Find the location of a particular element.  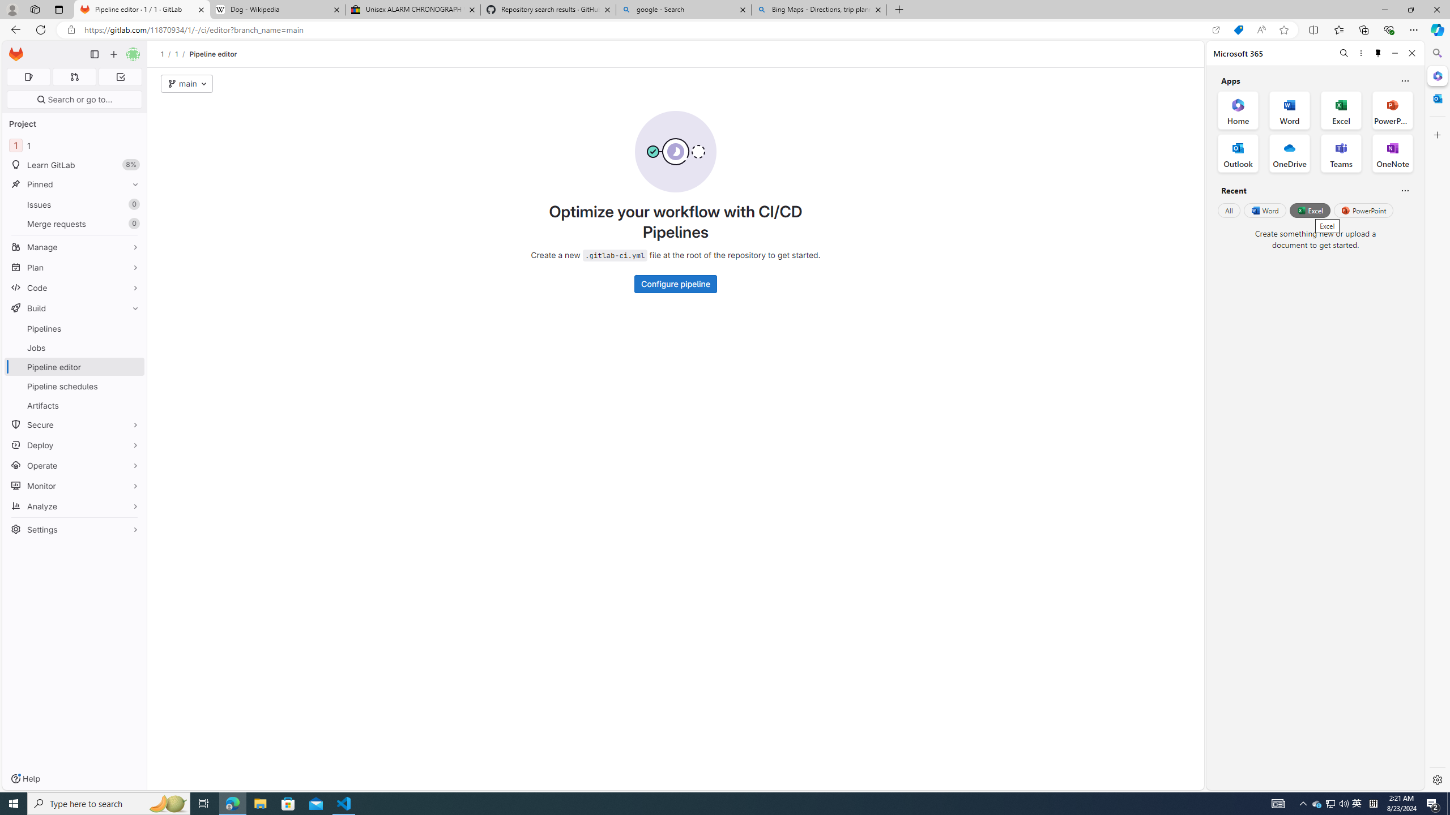

Assigned issues 0 is located at coordinates (28, 77).